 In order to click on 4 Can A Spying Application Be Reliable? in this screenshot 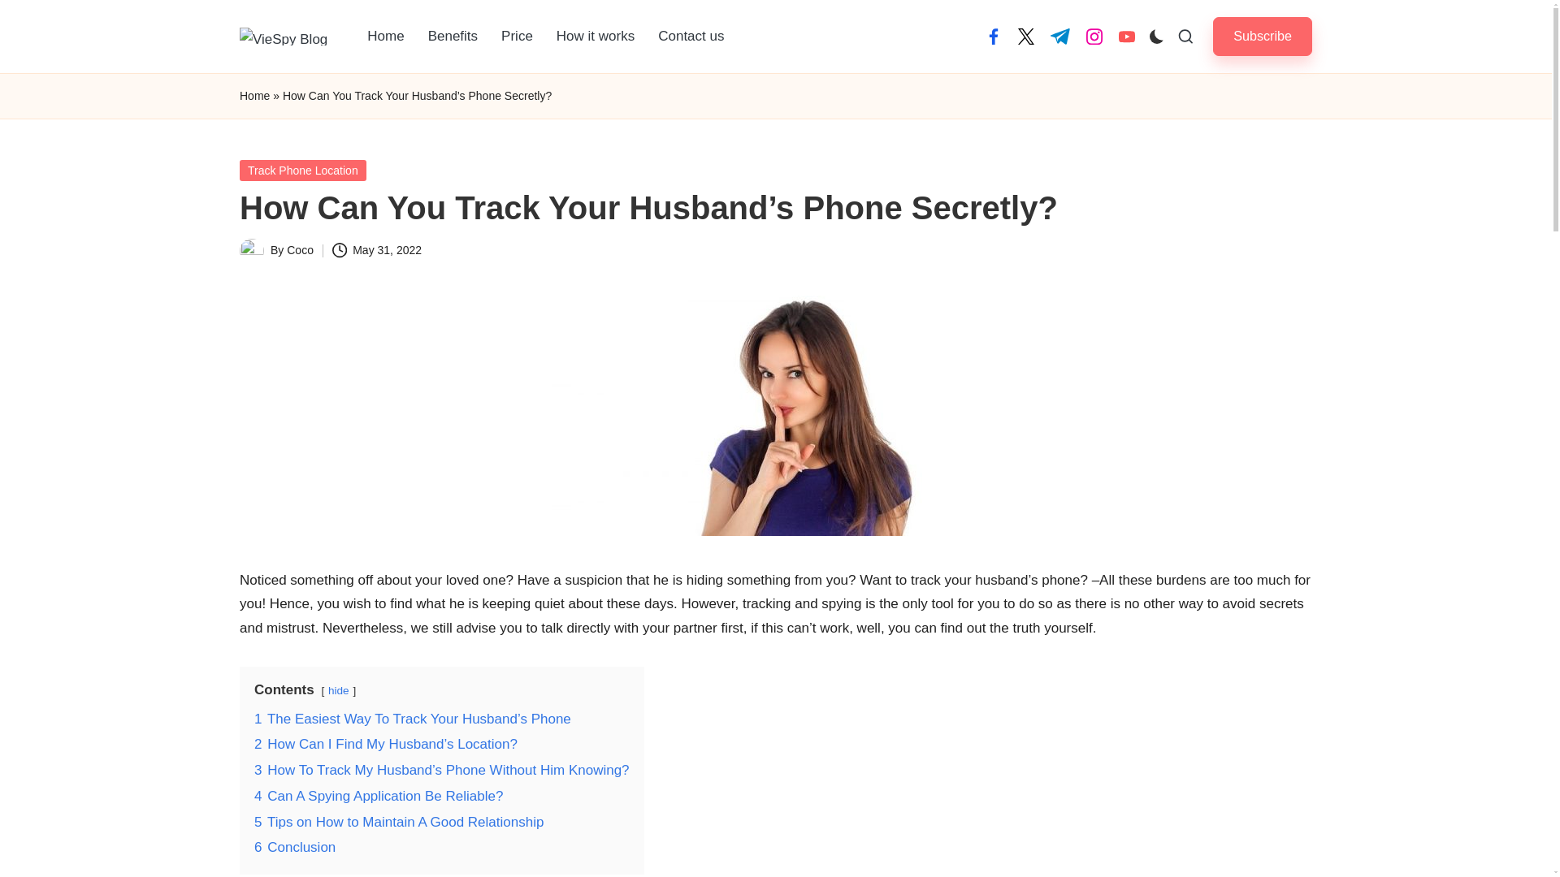, I will do `click(378, 796)`.